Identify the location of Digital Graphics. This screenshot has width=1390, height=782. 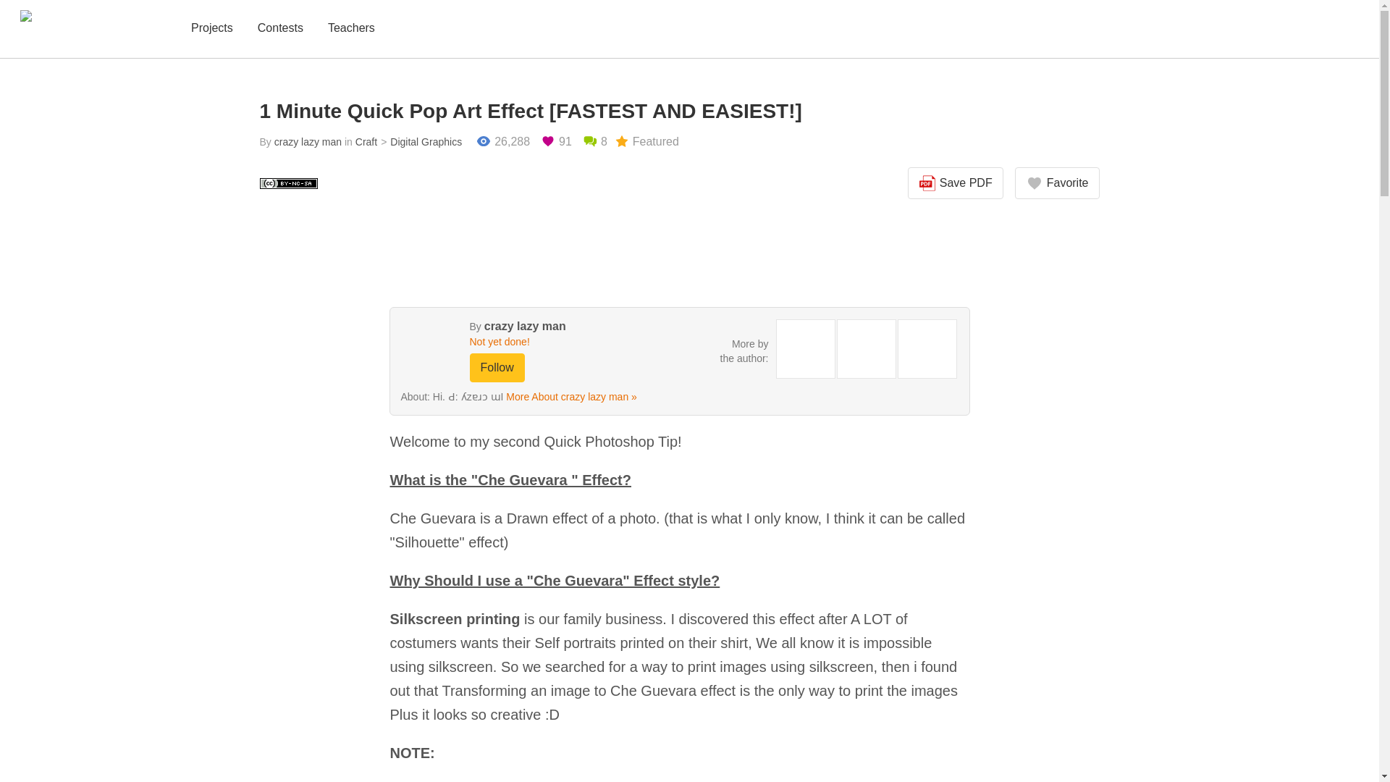
(418, 142).